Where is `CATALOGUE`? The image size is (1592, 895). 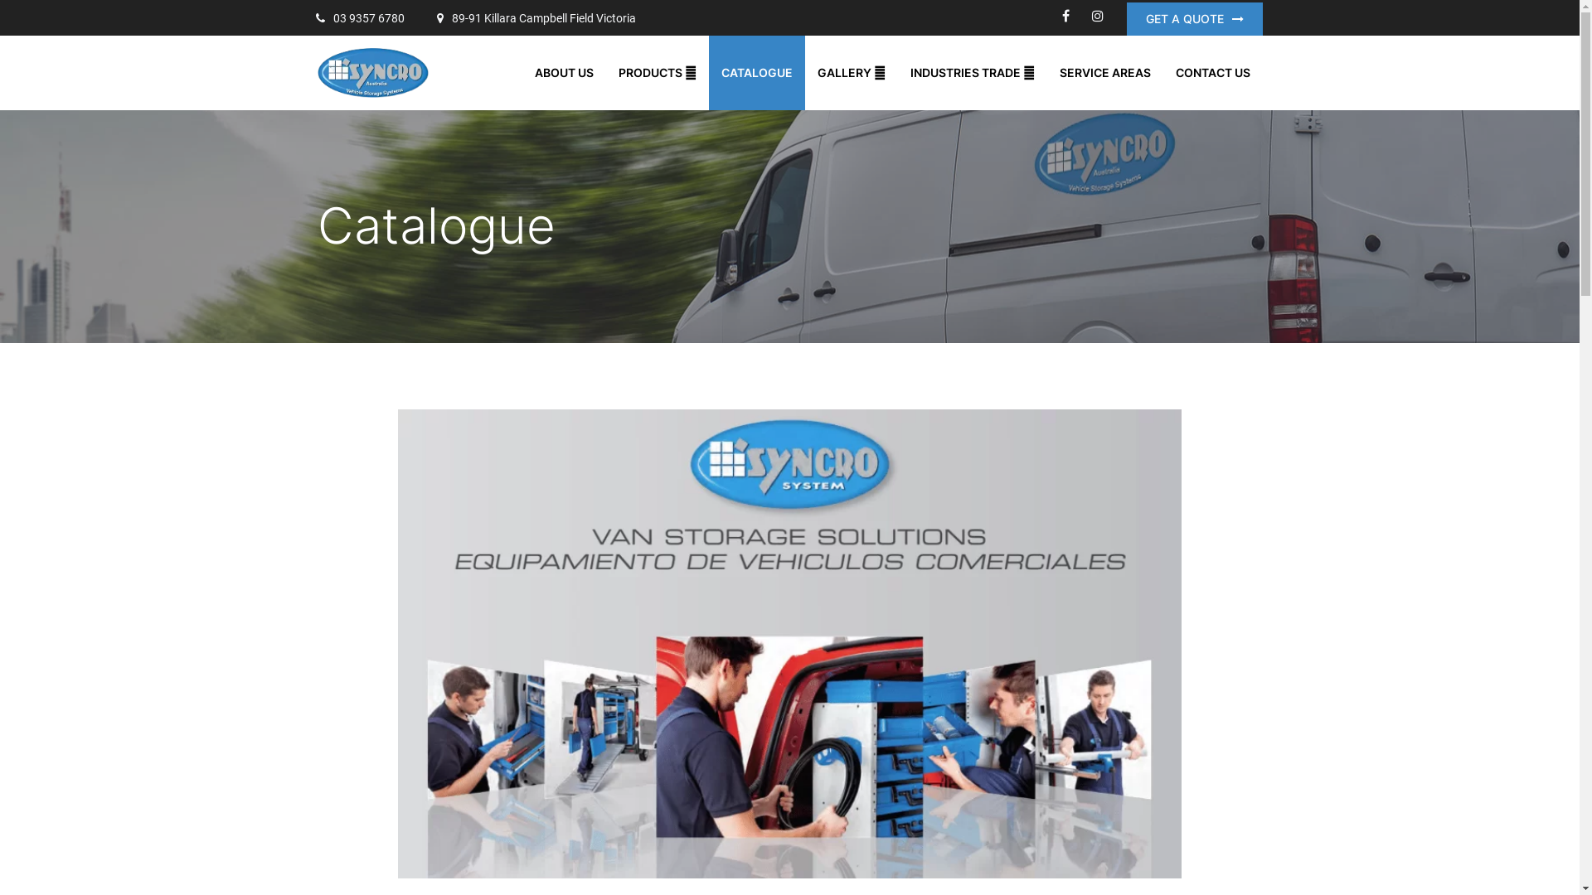
CATALOGUE is located at coordinates (756, 73).